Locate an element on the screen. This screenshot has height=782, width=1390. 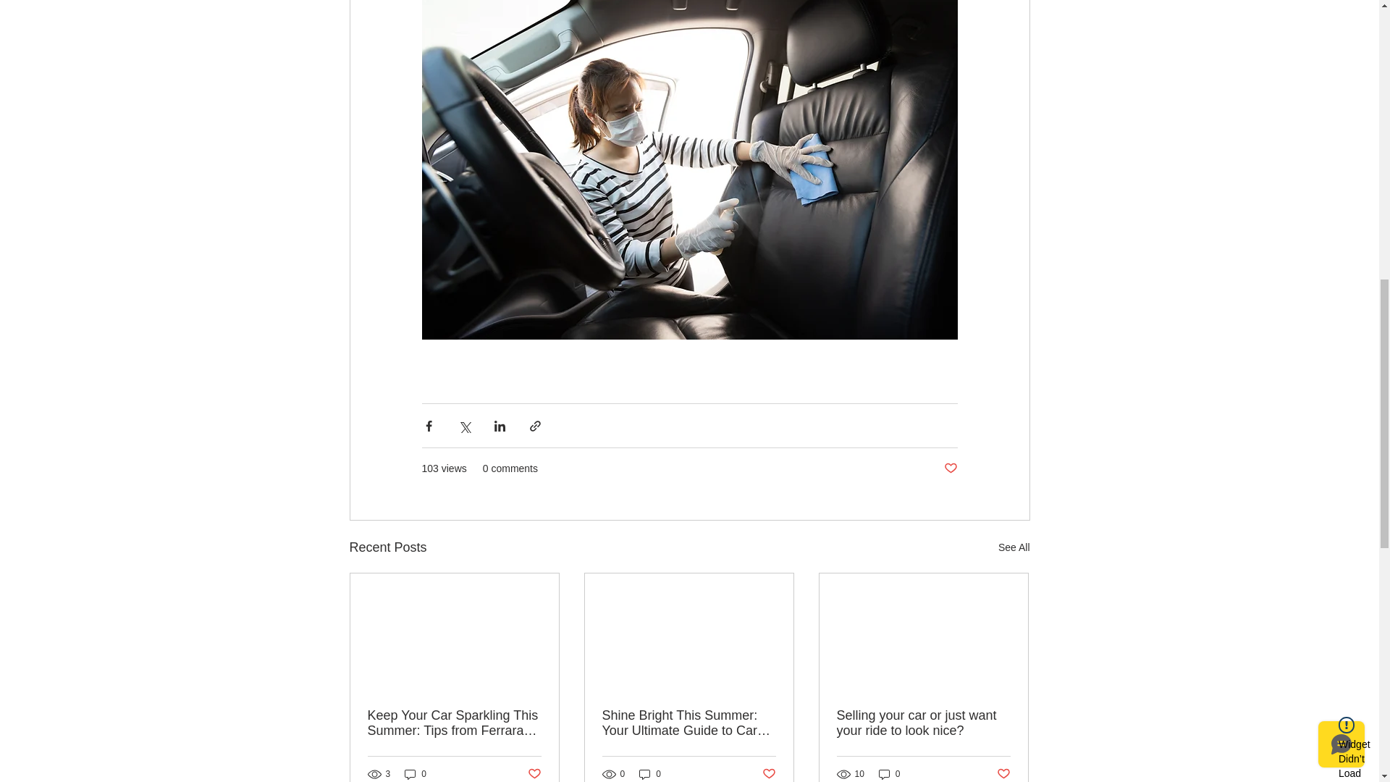
Post not marked as liked is located at coordinates (533, 775).